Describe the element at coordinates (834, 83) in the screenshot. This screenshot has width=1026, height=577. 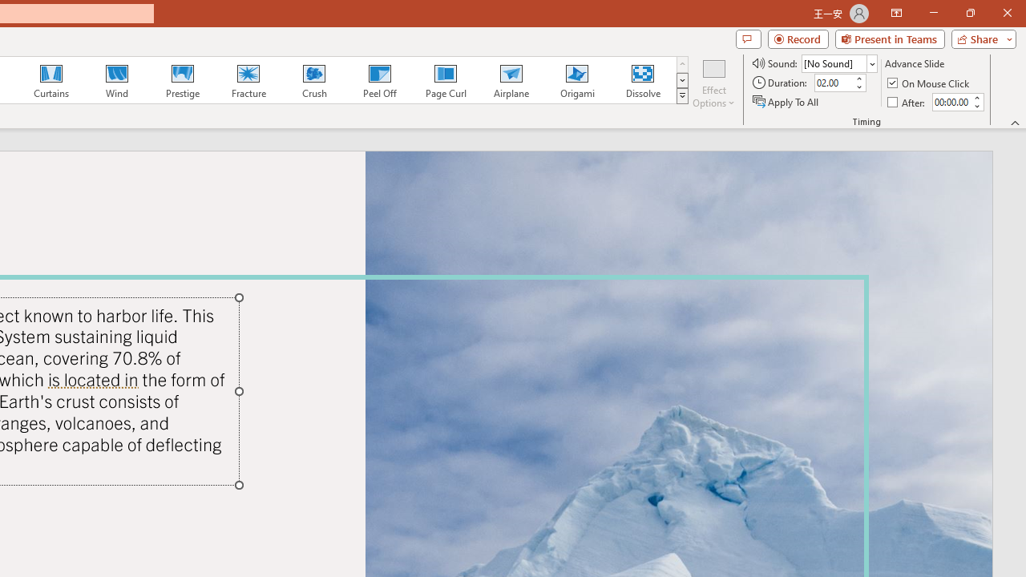
I see `Duration` at that location.